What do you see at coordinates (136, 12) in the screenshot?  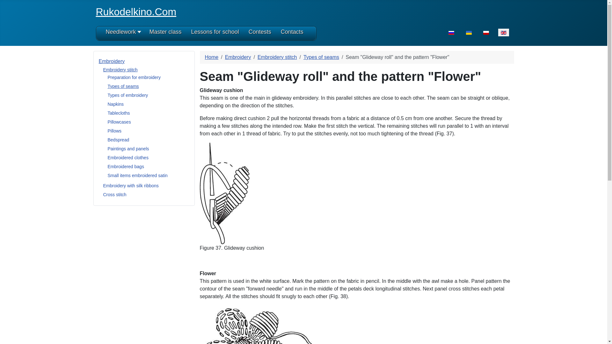 I see `Rukodelkino.Com` at bounding box center [136, 12].